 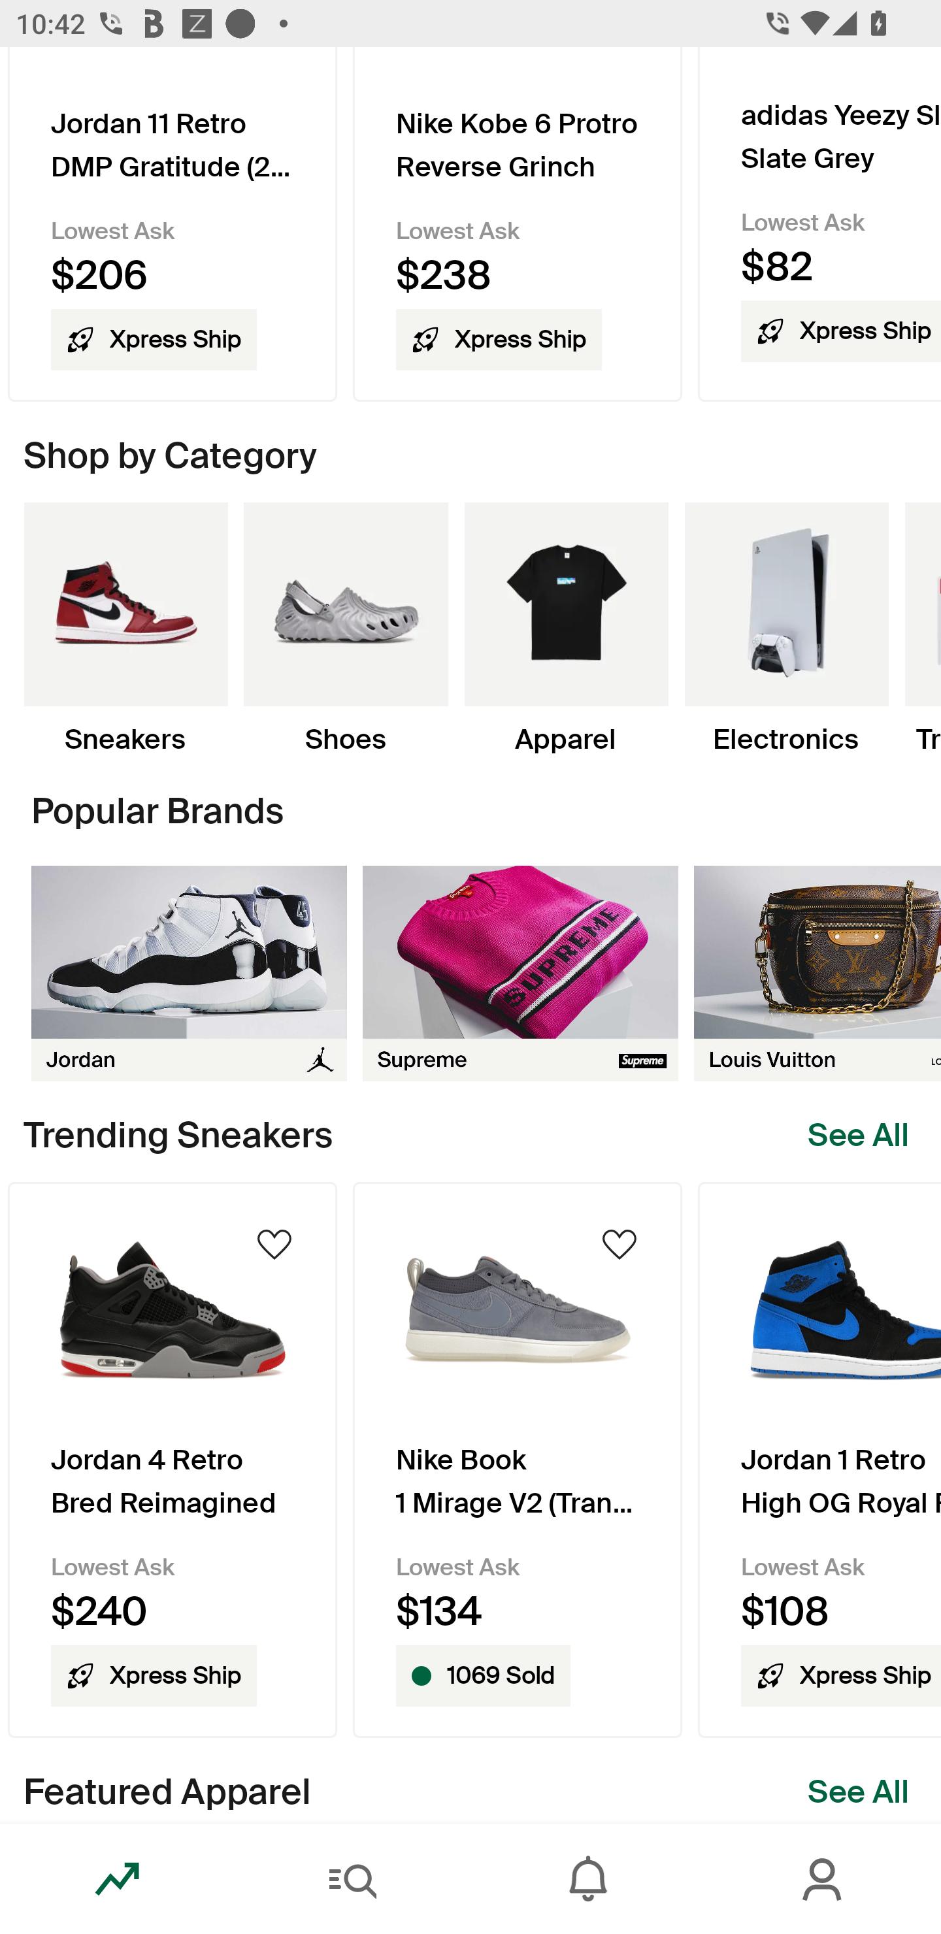 I want to click on Account, so click(x=823, y=1879).